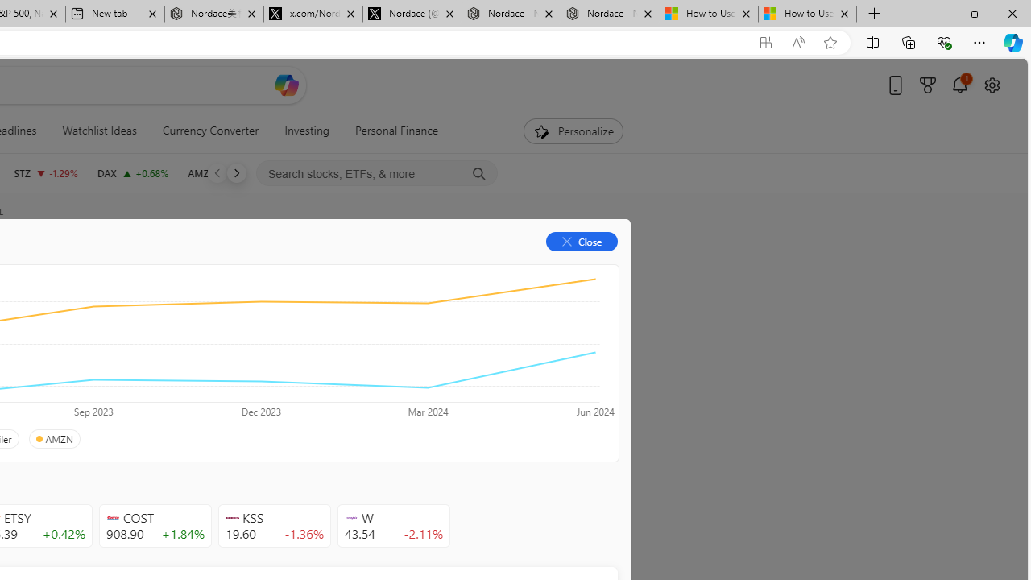 The width and height of the screenshot is (1031, 580). I want to click on x.com/NordaceOfficial, so click(313, 14).